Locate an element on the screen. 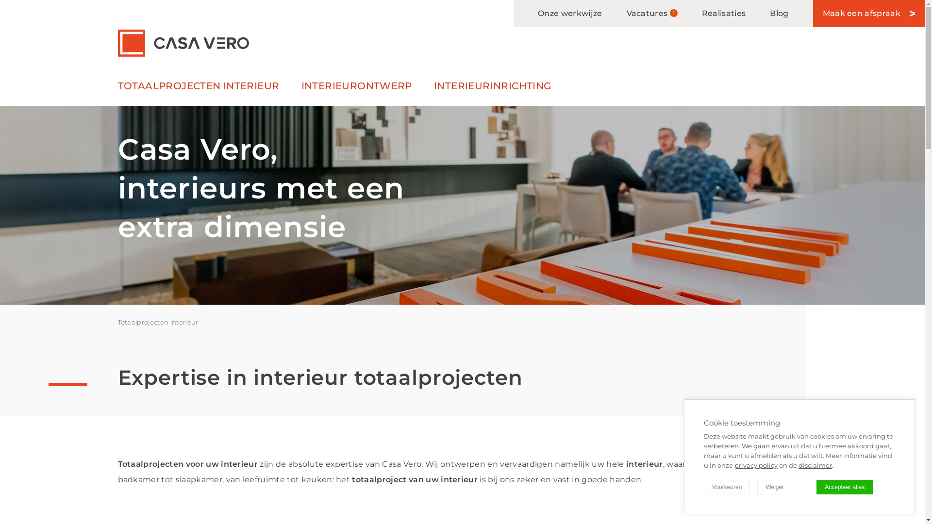 The width and height of the screenshot is (932, 524). Vacatures 1 is located at coordinates (652, 14).